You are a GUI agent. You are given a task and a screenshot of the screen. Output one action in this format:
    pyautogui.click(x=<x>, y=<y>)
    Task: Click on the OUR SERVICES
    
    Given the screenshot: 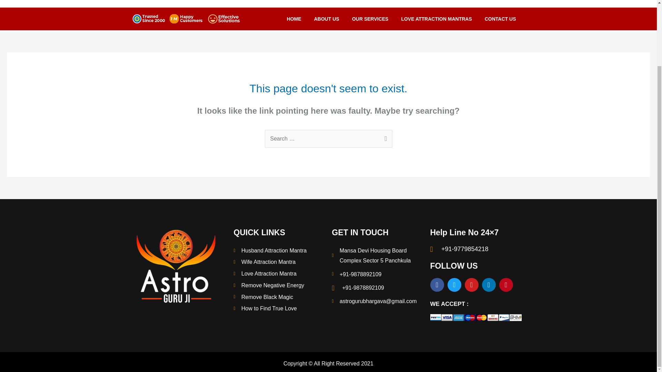 What is the action you would take?
    pyautogui.click(x=370, y=19)
    